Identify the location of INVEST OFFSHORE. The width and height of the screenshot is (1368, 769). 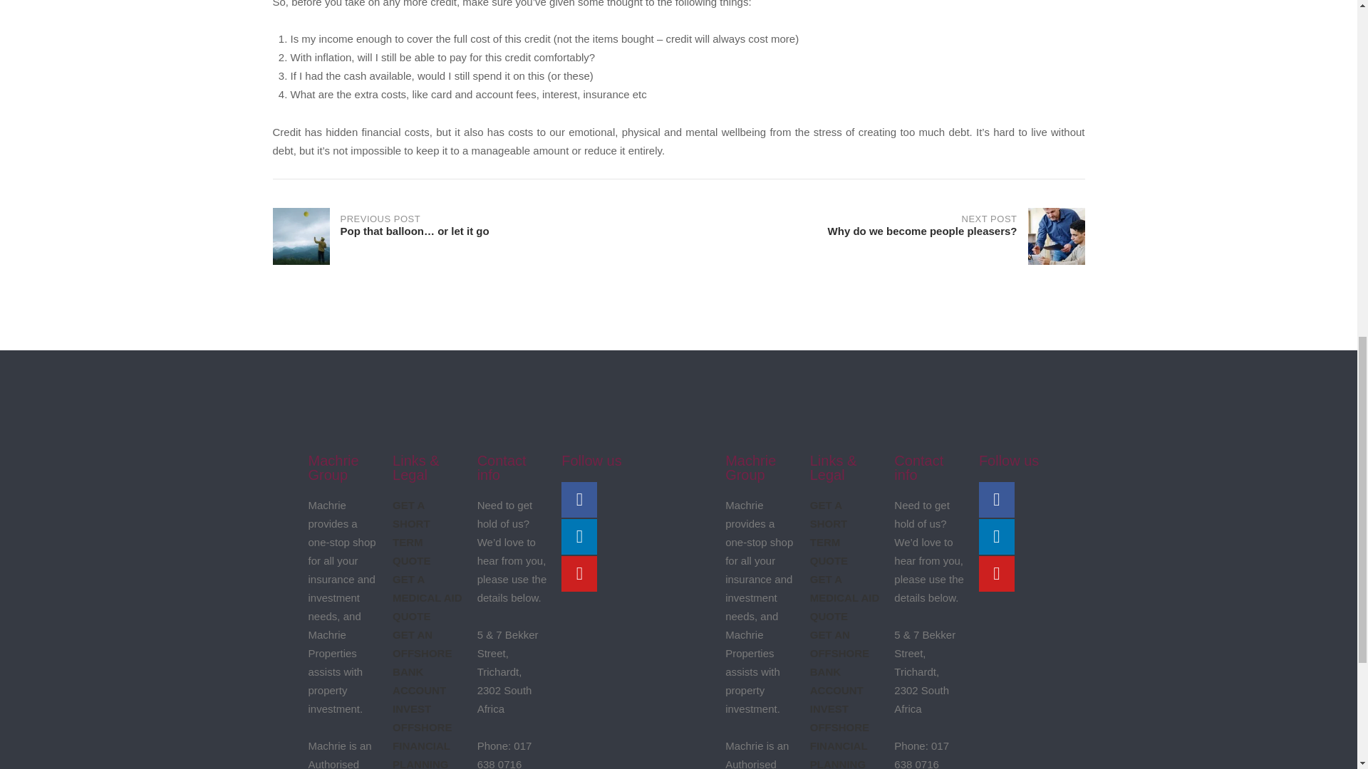
(422, 718).